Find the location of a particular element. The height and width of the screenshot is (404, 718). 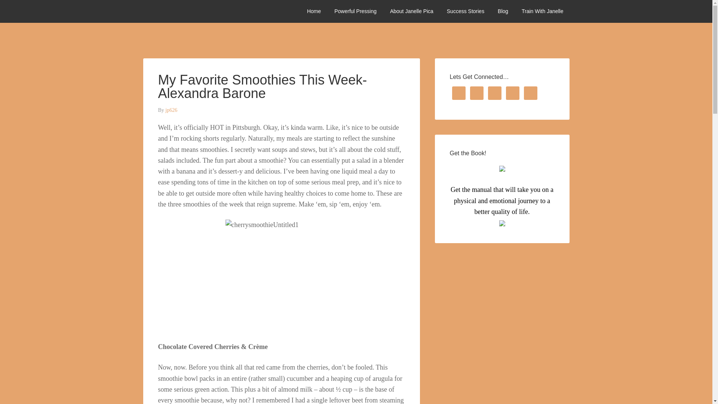

Blog is located at coordinates (503, 11).